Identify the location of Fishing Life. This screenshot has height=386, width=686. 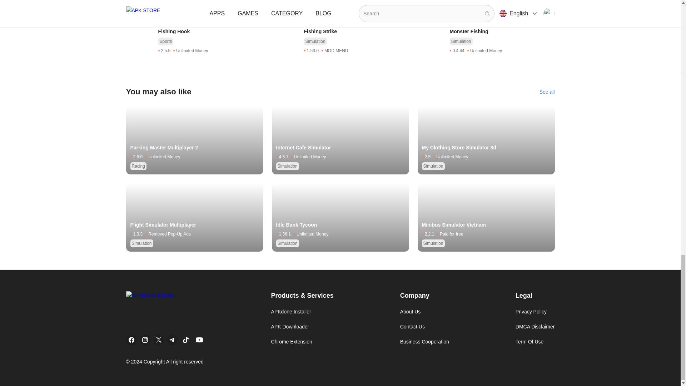
(502, 63).